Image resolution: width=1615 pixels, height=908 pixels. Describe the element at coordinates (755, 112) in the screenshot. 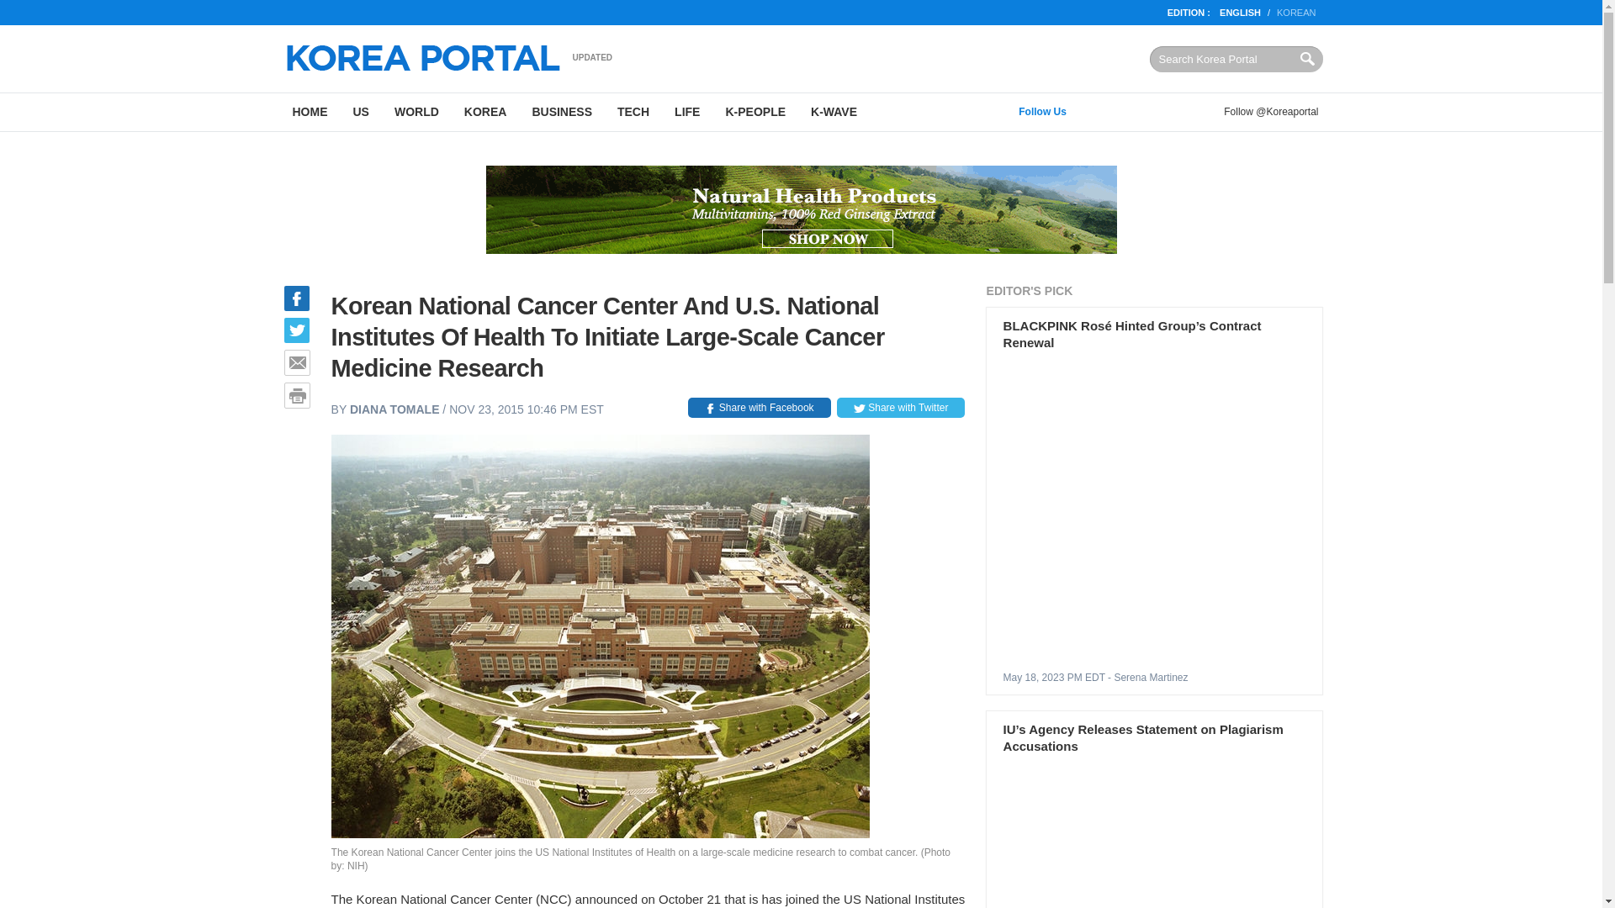

I see `K-PEOPLE` at that location.